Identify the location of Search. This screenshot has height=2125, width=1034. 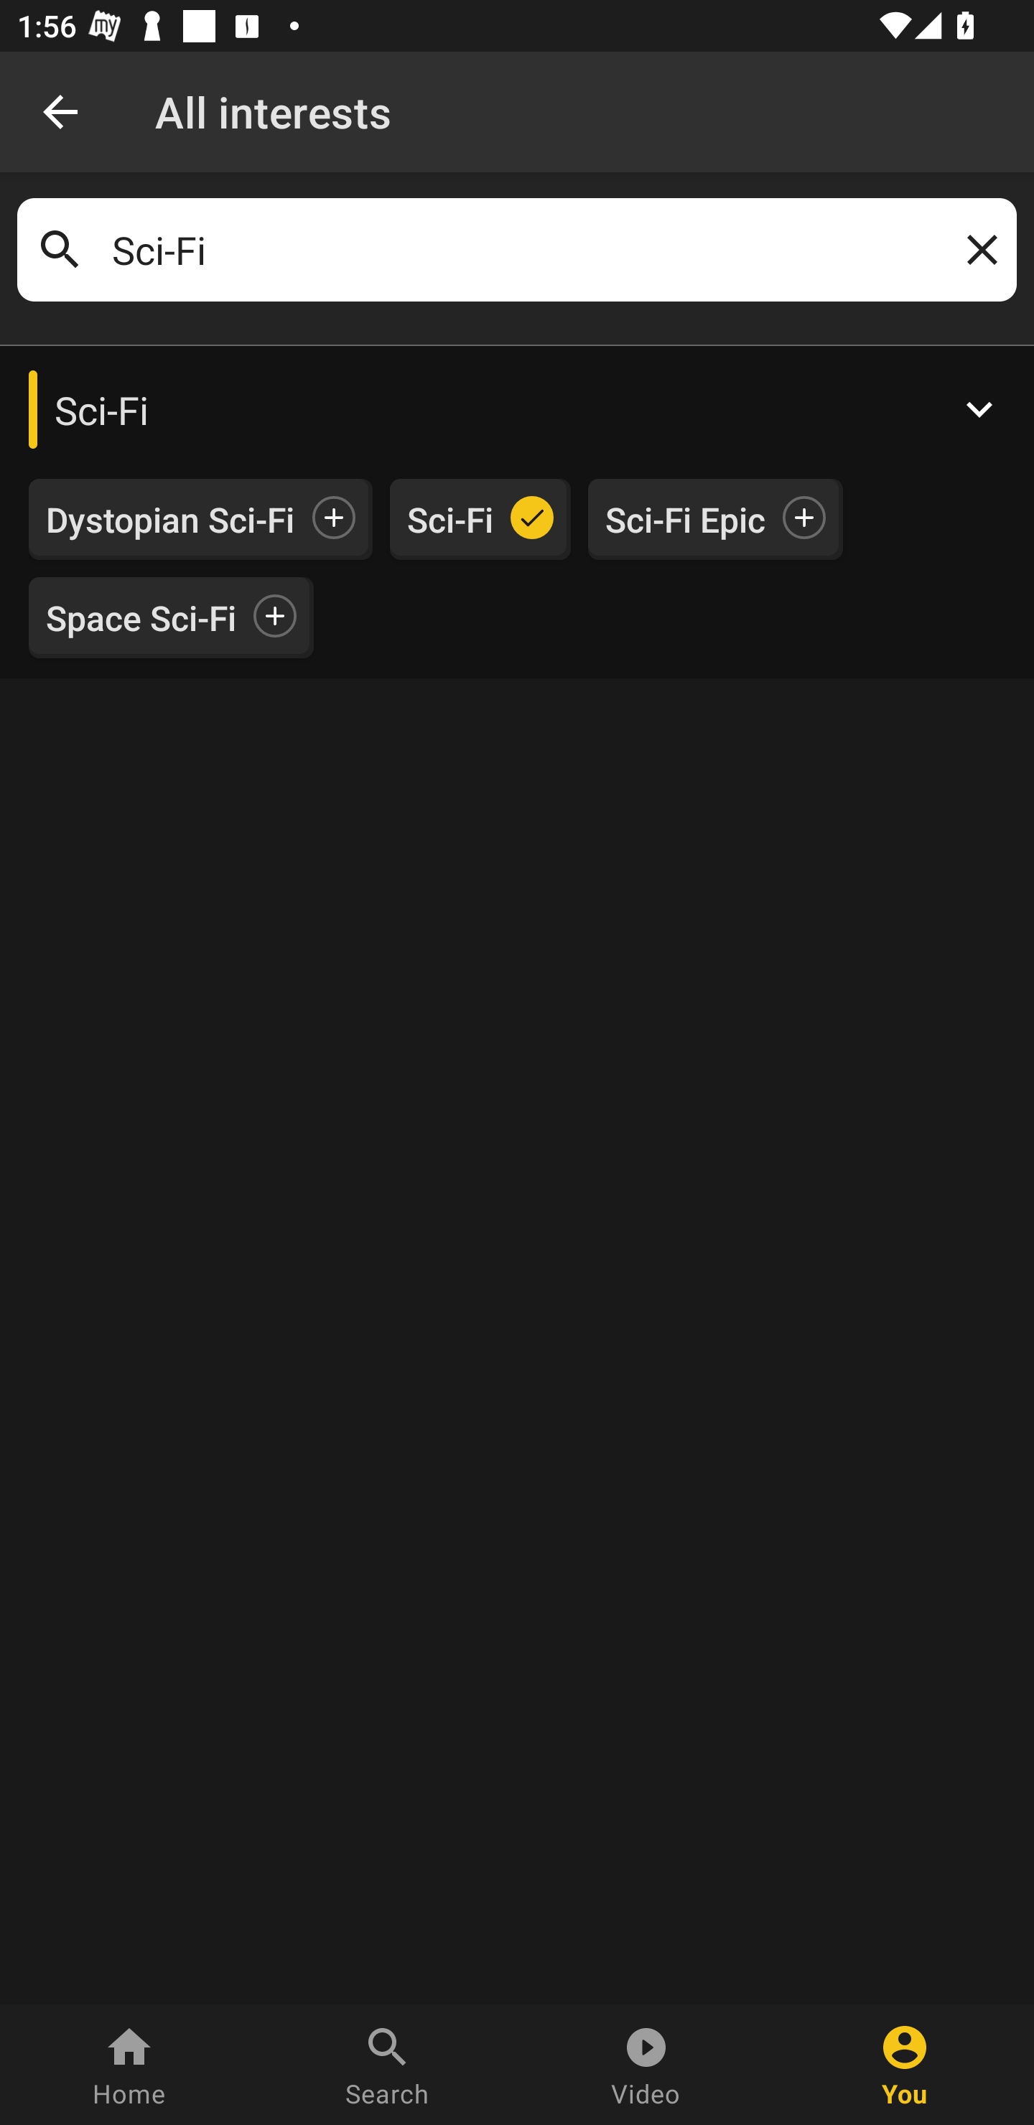
(388, 2065).